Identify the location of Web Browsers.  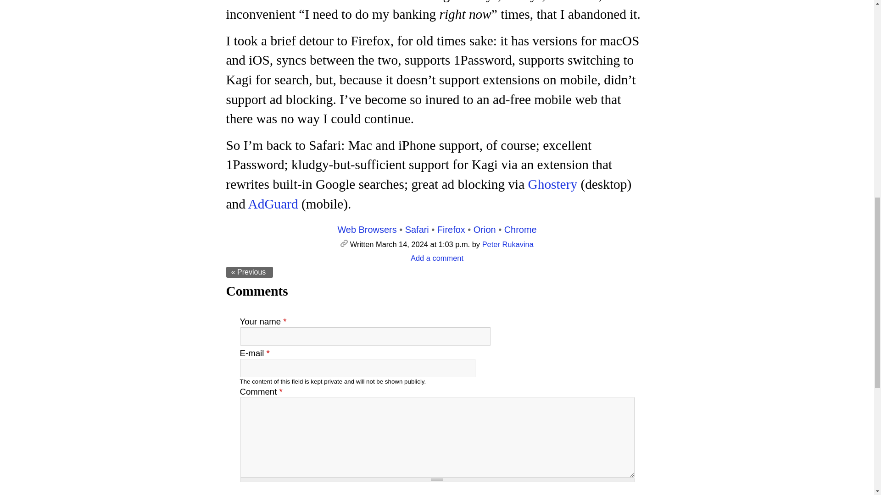
(367, 229).